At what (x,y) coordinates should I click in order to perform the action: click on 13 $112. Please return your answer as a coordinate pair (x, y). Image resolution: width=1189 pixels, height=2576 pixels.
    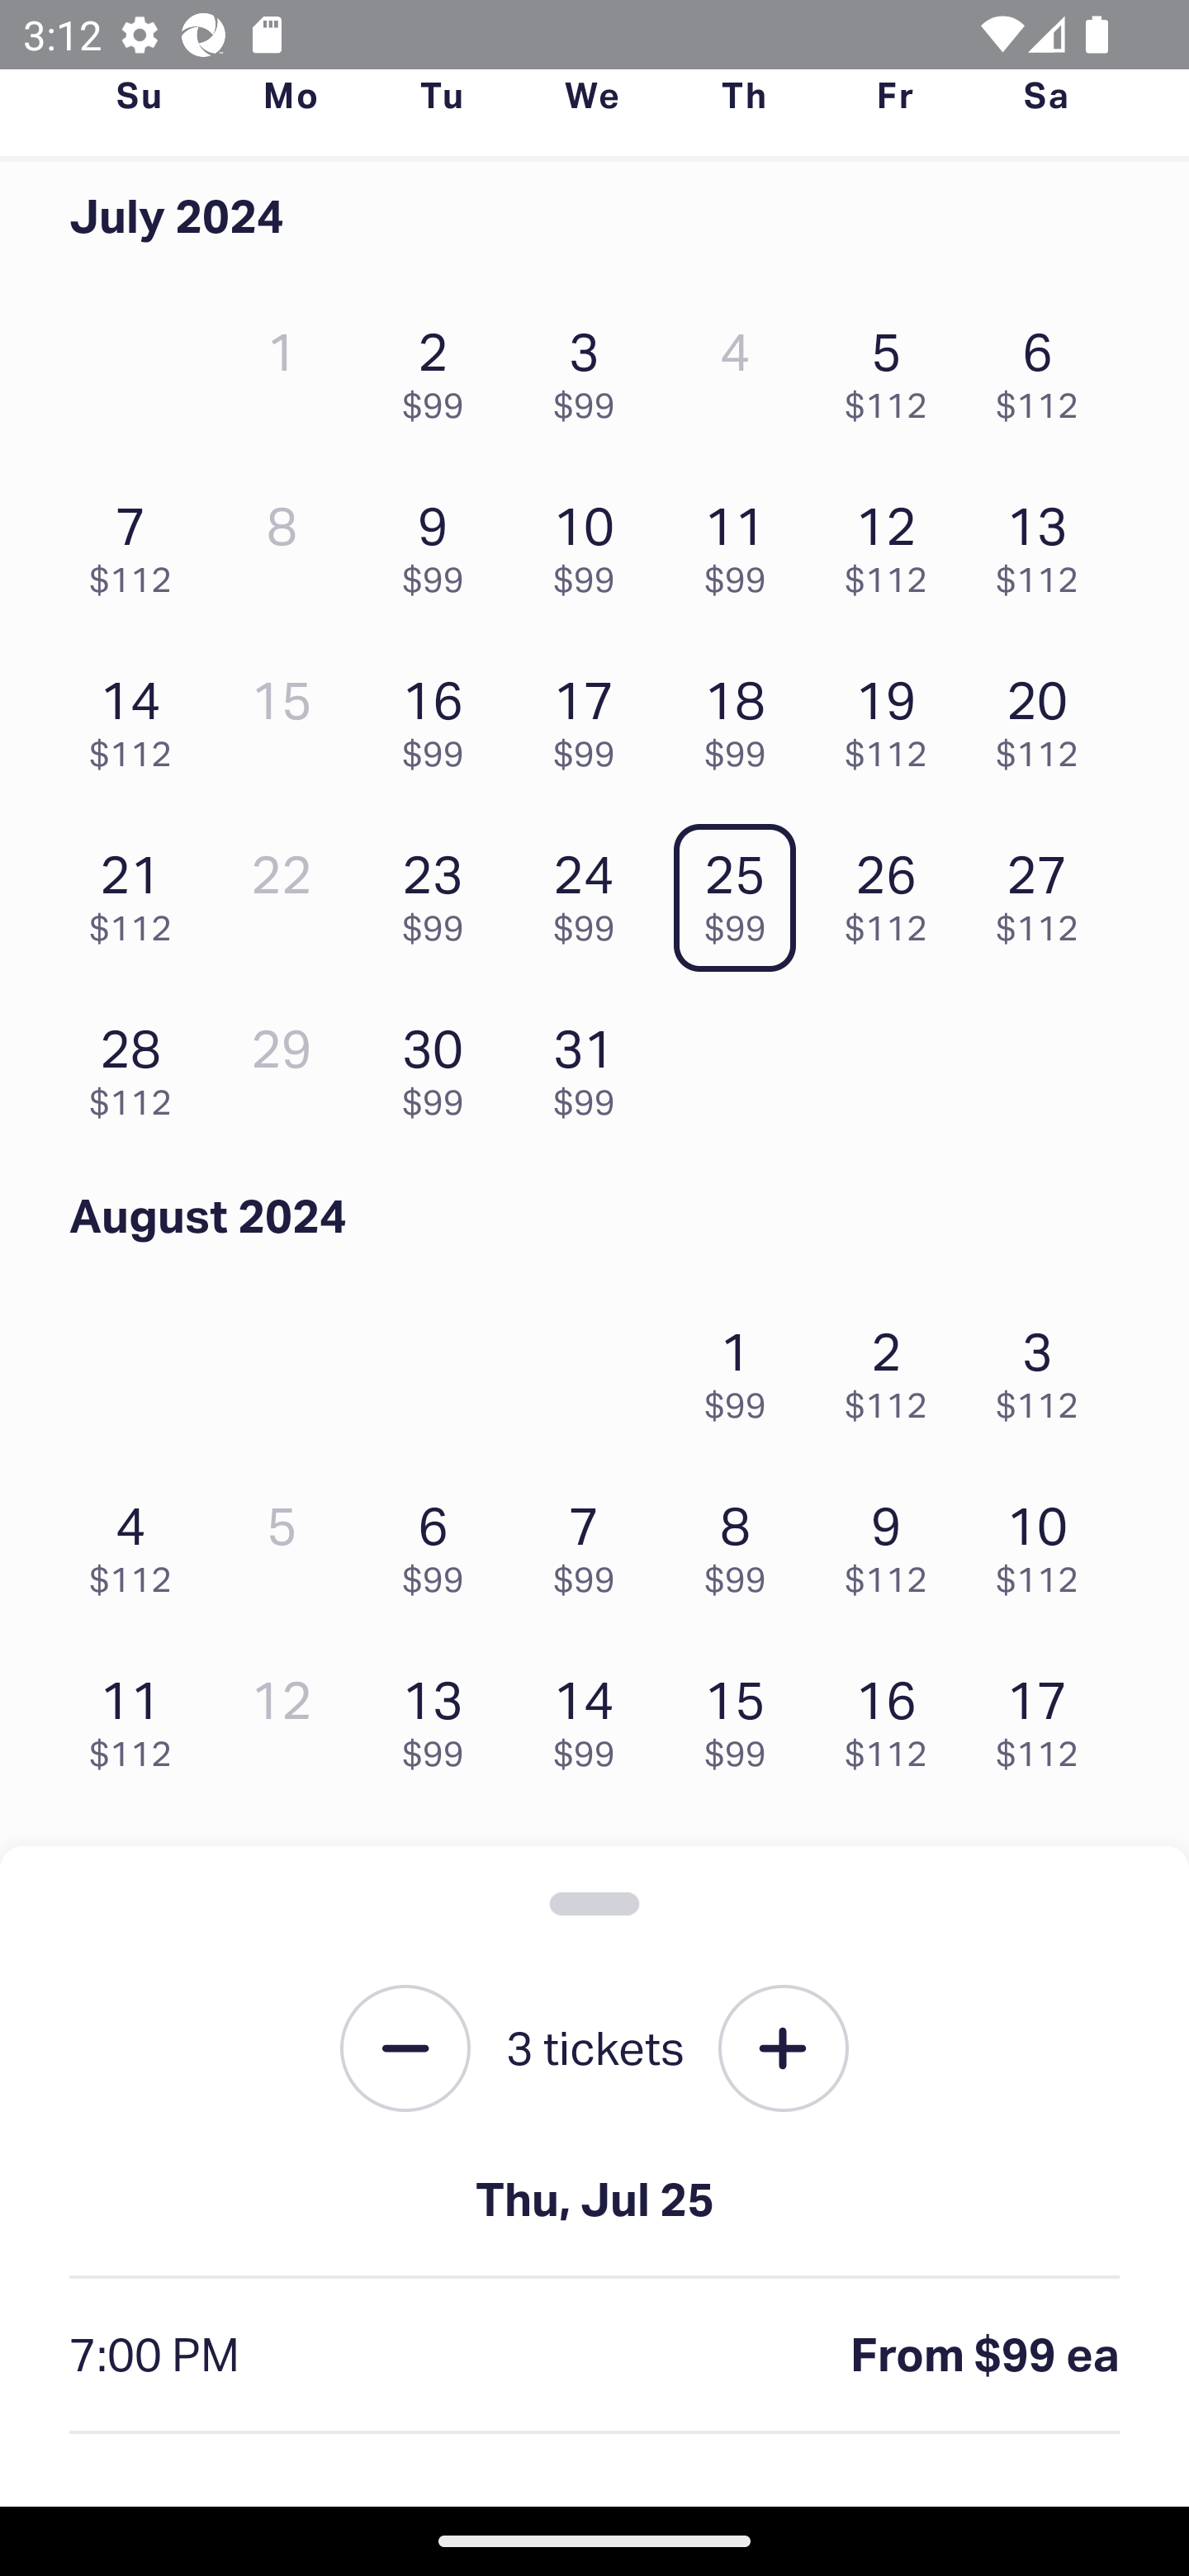
    Looking at the image, I should click on (1045, 542).